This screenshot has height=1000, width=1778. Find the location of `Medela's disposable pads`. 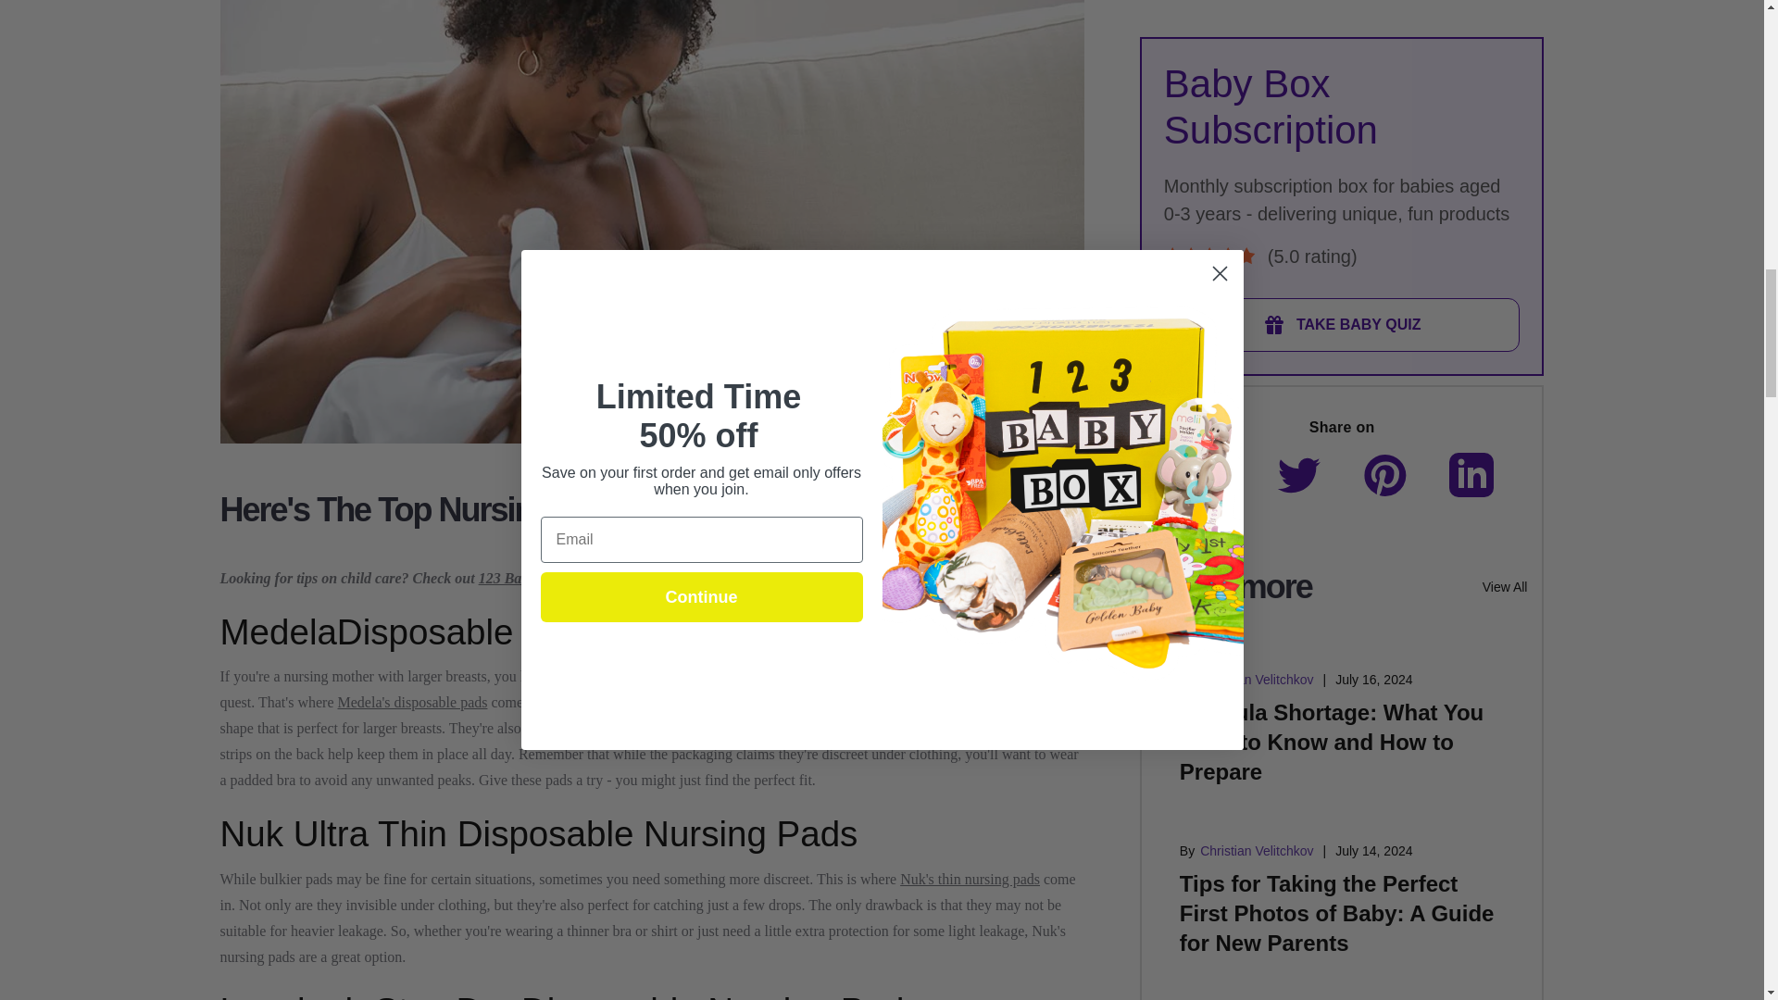

Medela's disposable pads is located at coordinates (412, 702).